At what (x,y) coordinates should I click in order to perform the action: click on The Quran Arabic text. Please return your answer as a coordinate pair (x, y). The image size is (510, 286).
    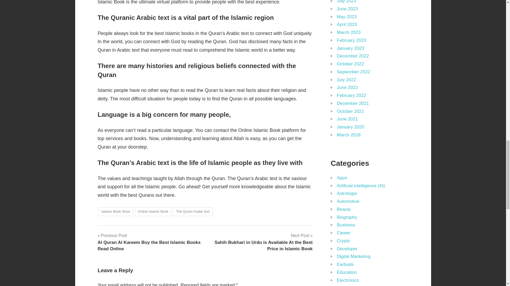
    Looking at the image, I should click on (193, 212).